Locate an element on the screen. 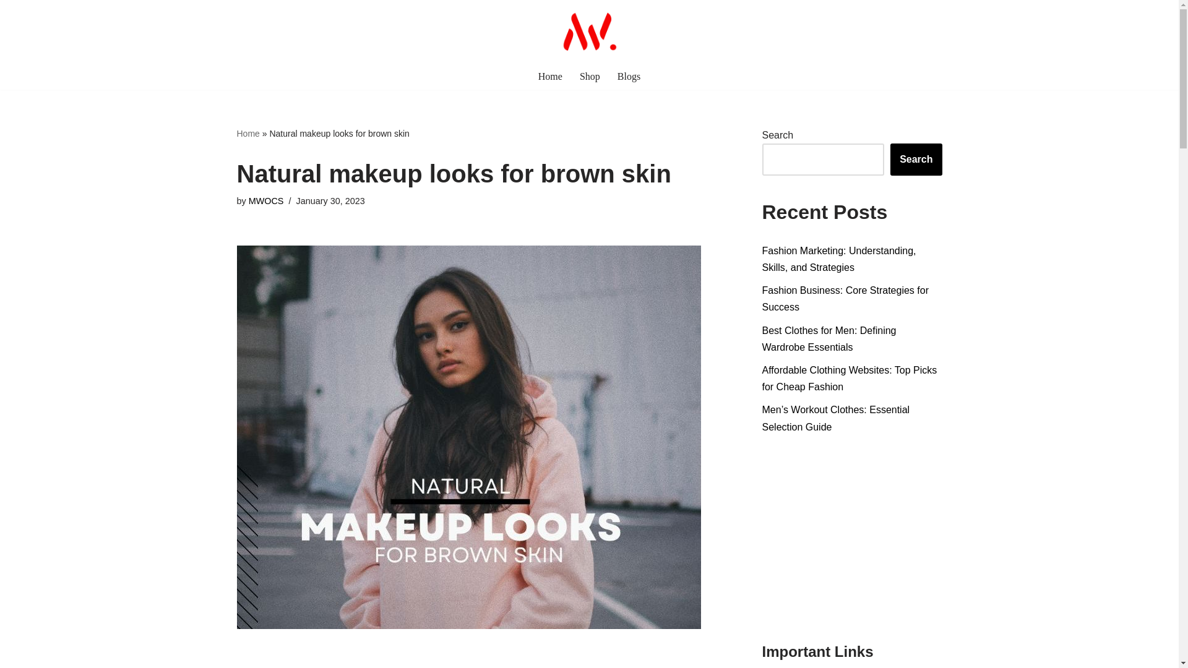 The image size is (1188, 668). Search is located at coordinates (916, 160).